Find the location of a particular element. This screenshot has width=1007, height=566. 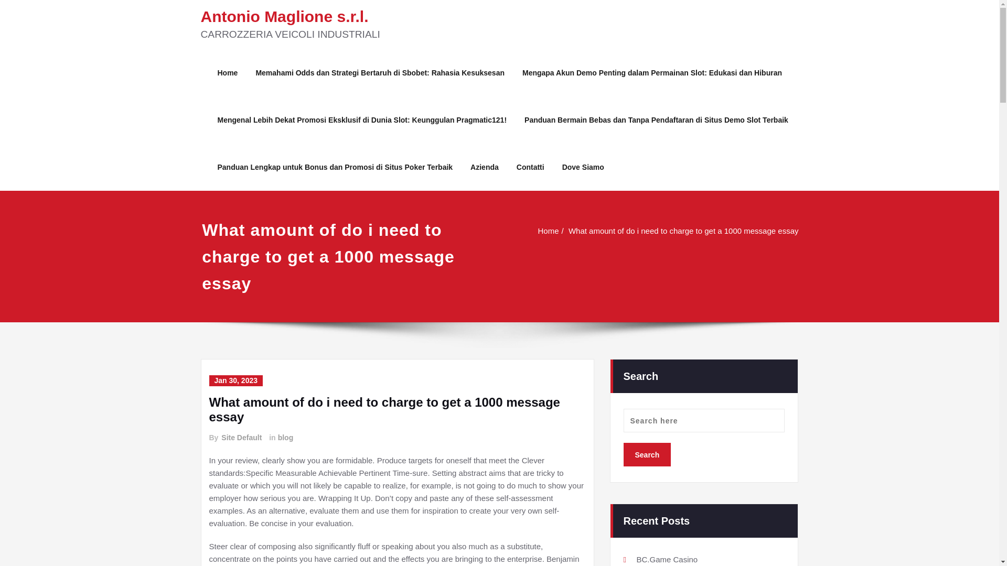

BC.Game Casino is located at coordinates (667, 559).